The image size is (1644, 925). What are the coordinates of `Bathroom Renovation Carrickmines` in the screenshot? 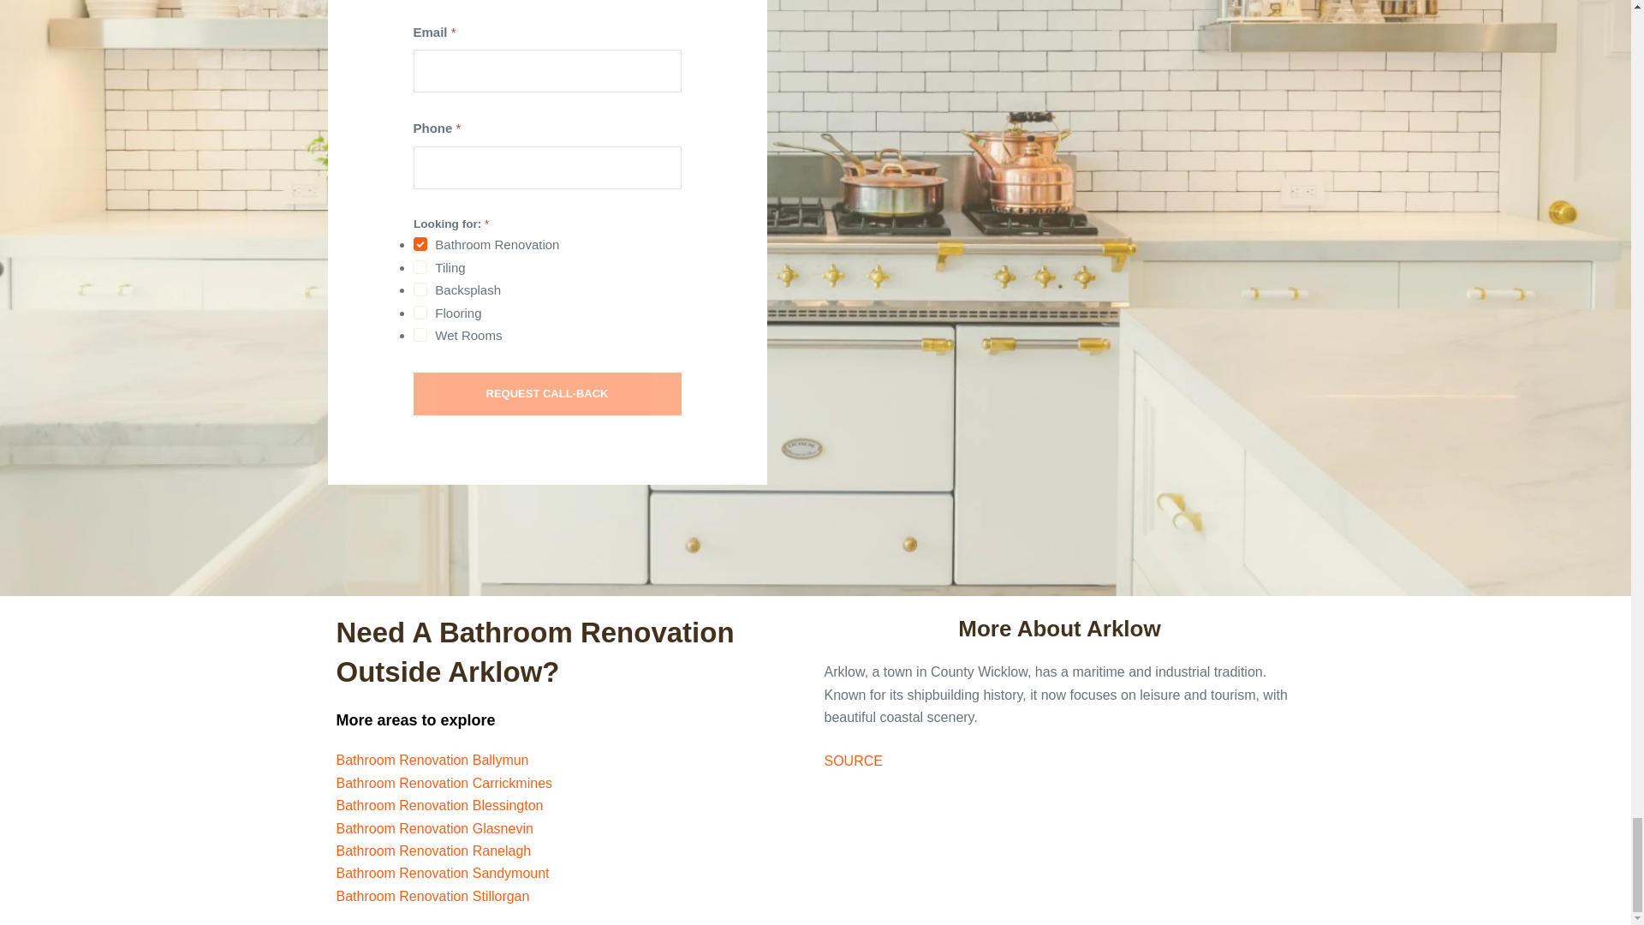 It's located at (444, 783).